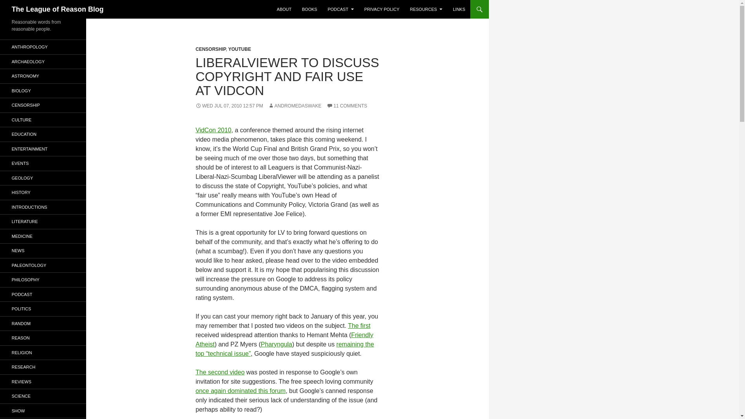 This screenshot has height=419, width=745. Describe the element at coordinates (284, 9) in the screenshot. I see `ABOUT` at that location.